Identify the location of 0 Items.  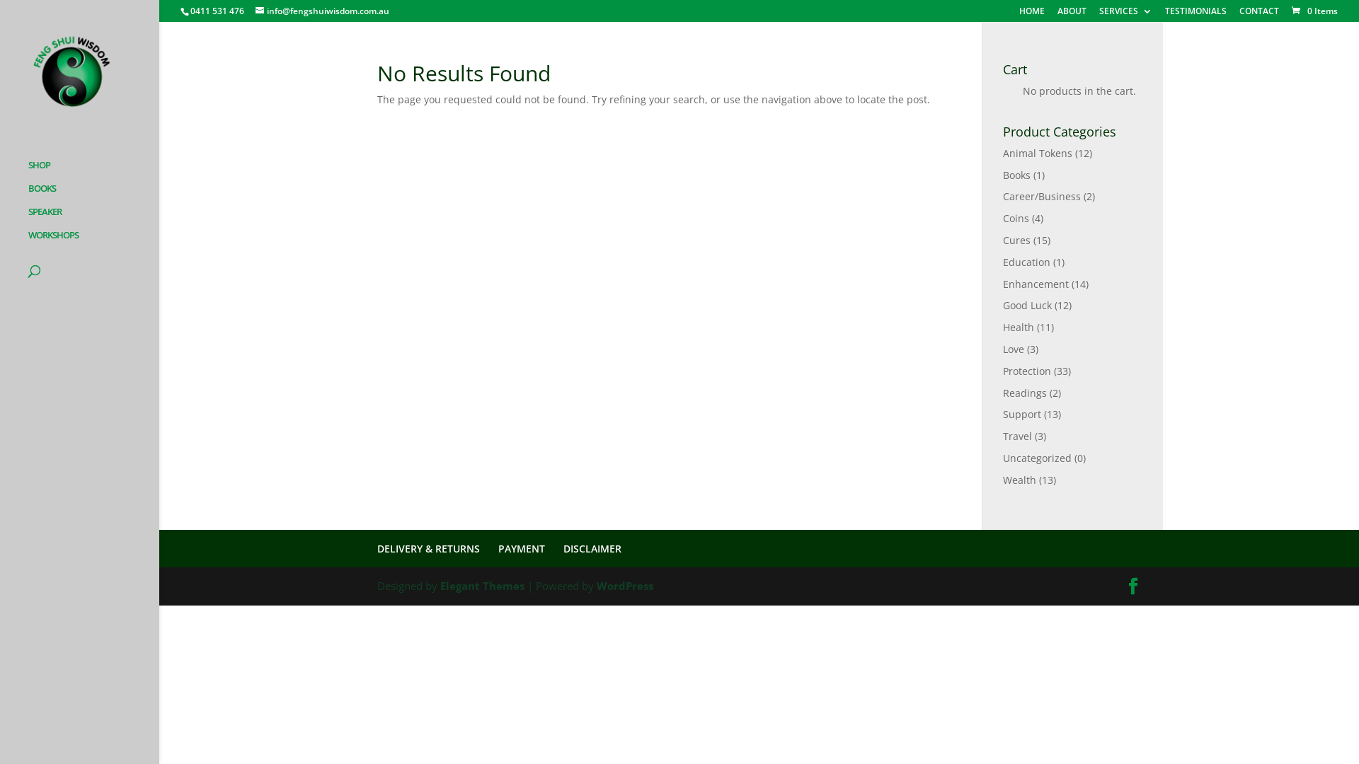
(1314, 11).